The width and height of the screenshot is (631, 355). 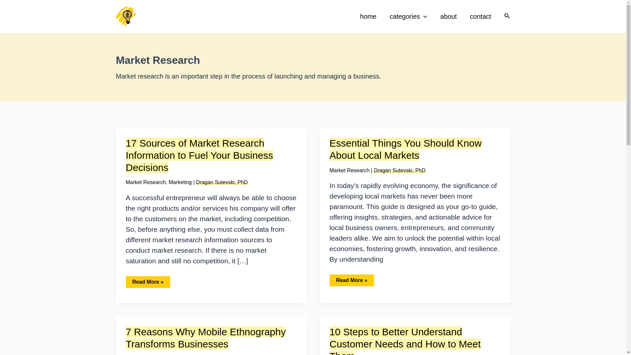 What do you see at coordinates (399, 170) in the screenshot?
I see `Dragan Sutevski, PhD` at bounding box center [399, 170].